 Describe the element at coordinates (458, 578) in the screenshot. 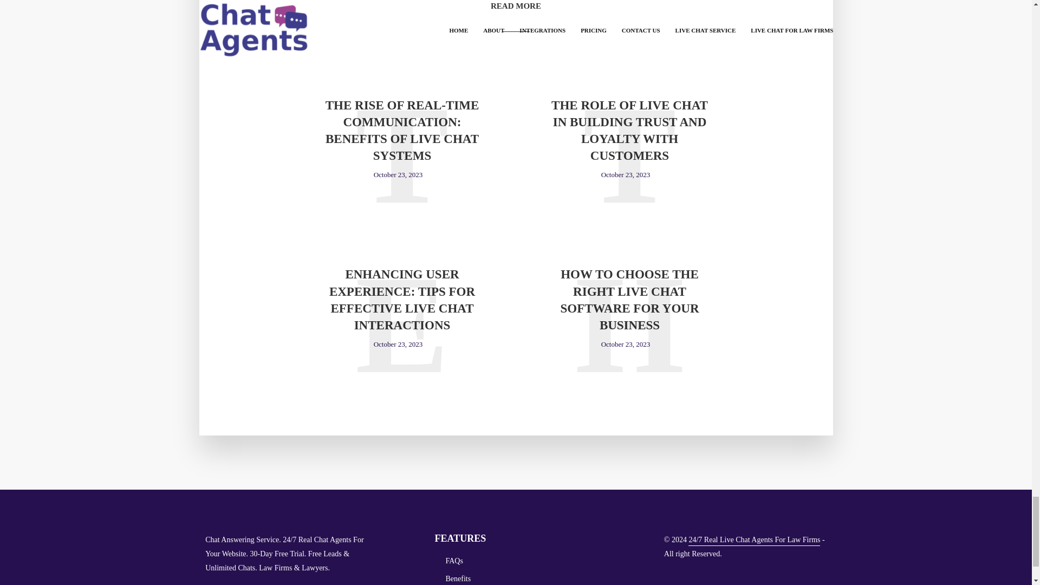

I see `Benefits` at that location.